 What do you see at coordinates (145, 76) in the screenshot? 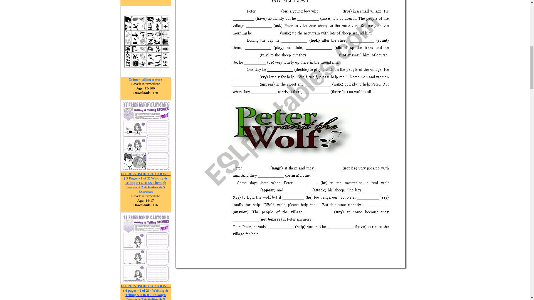
I see `Crime - telling a story` at bounding box center [145, 76].